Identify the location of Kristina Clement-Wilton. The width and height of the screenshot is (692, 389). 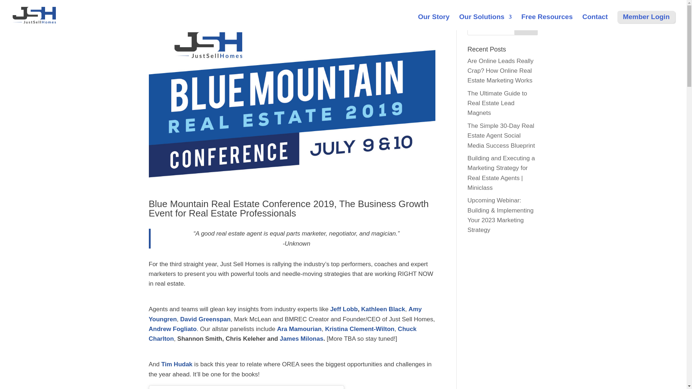
(360, 329).